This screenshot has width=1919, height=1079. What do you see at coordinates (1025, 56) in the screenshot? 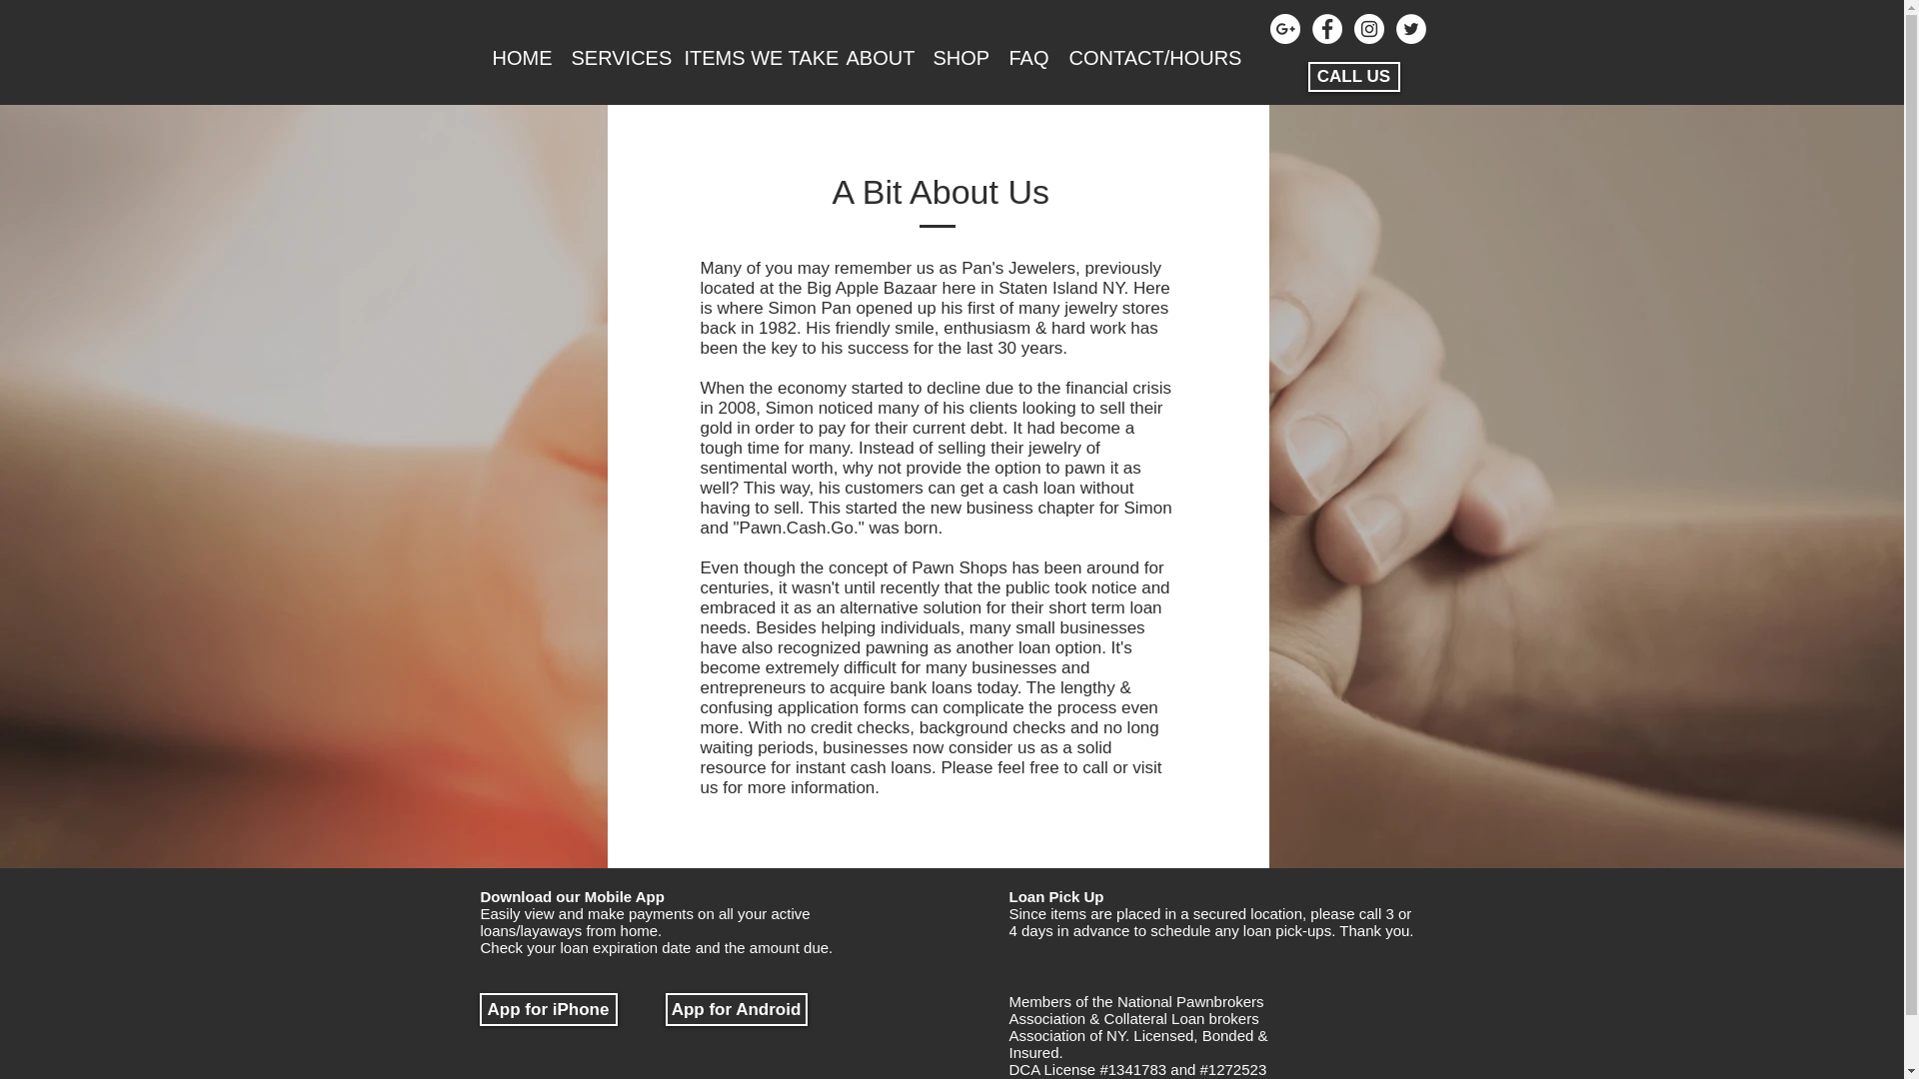
I see `FAQ` at bounding box center [1025, 56].